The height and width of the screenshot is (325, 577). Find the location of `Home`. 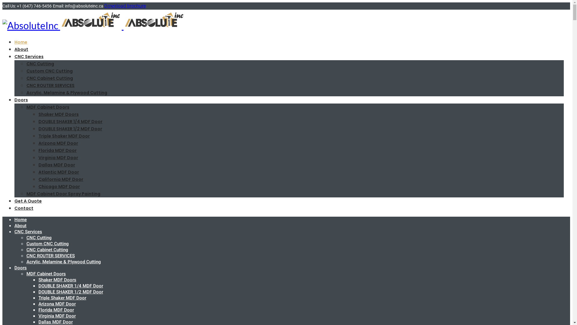

Home is located at coordinates (21, 42).